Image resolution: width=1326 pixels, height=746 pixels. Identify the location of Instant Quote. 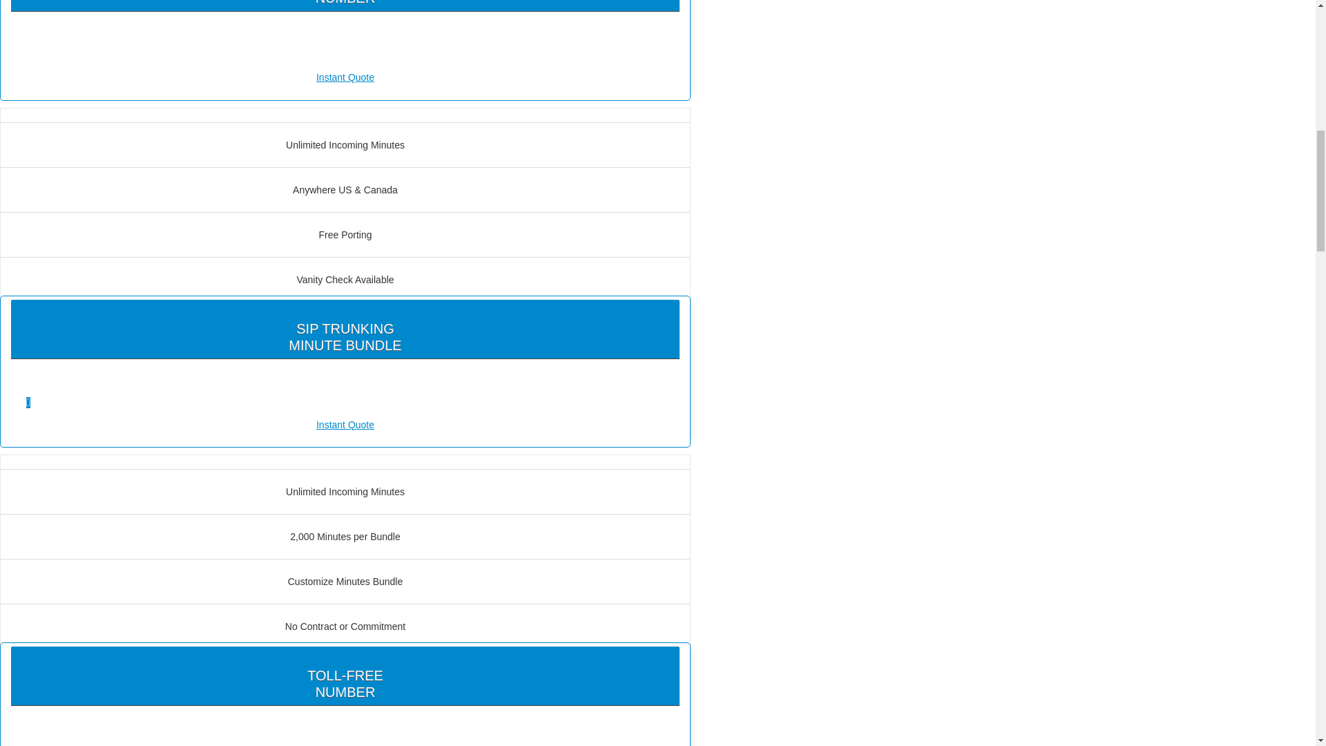
(345, 77).